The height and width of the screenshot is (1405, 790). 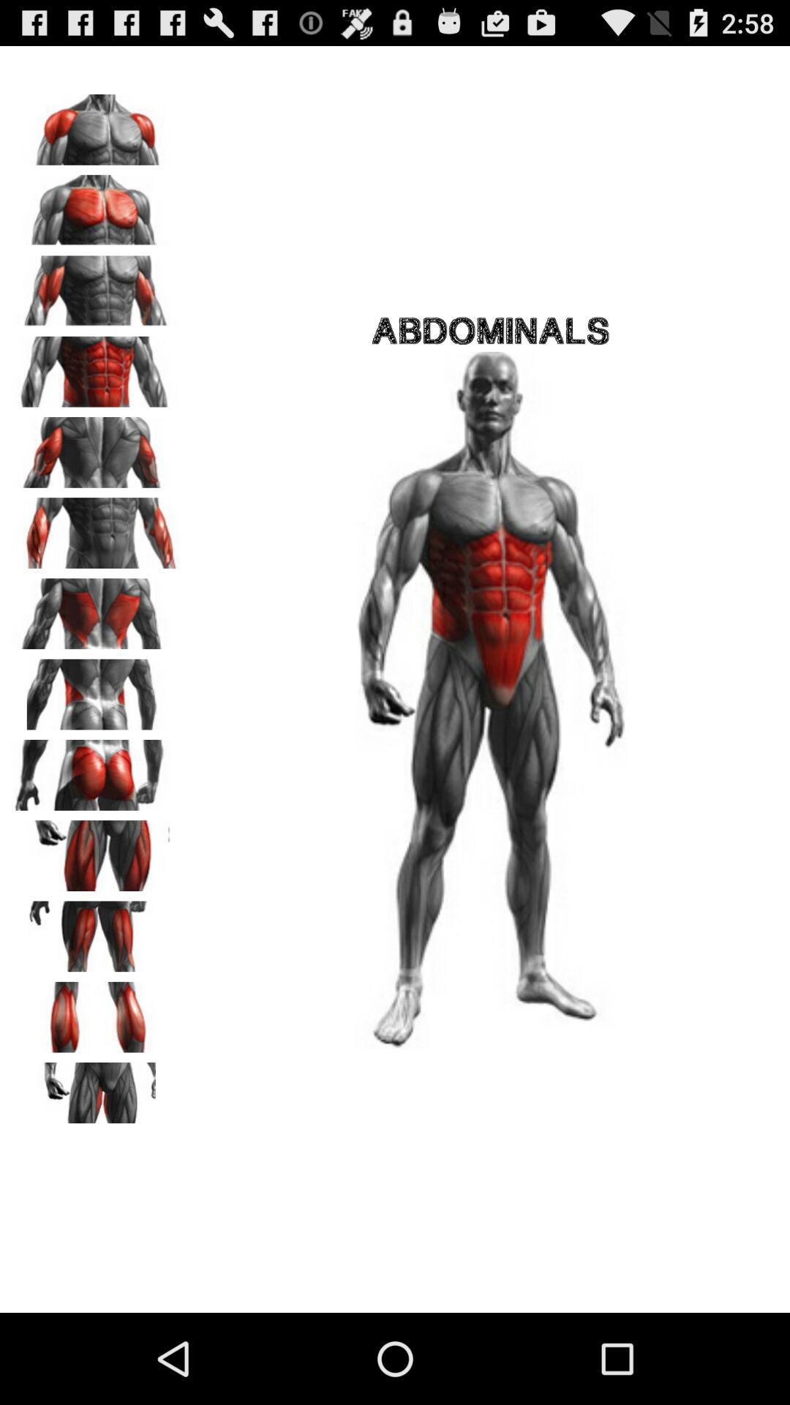 I want to click on forearms, so click(x=96, y=528).